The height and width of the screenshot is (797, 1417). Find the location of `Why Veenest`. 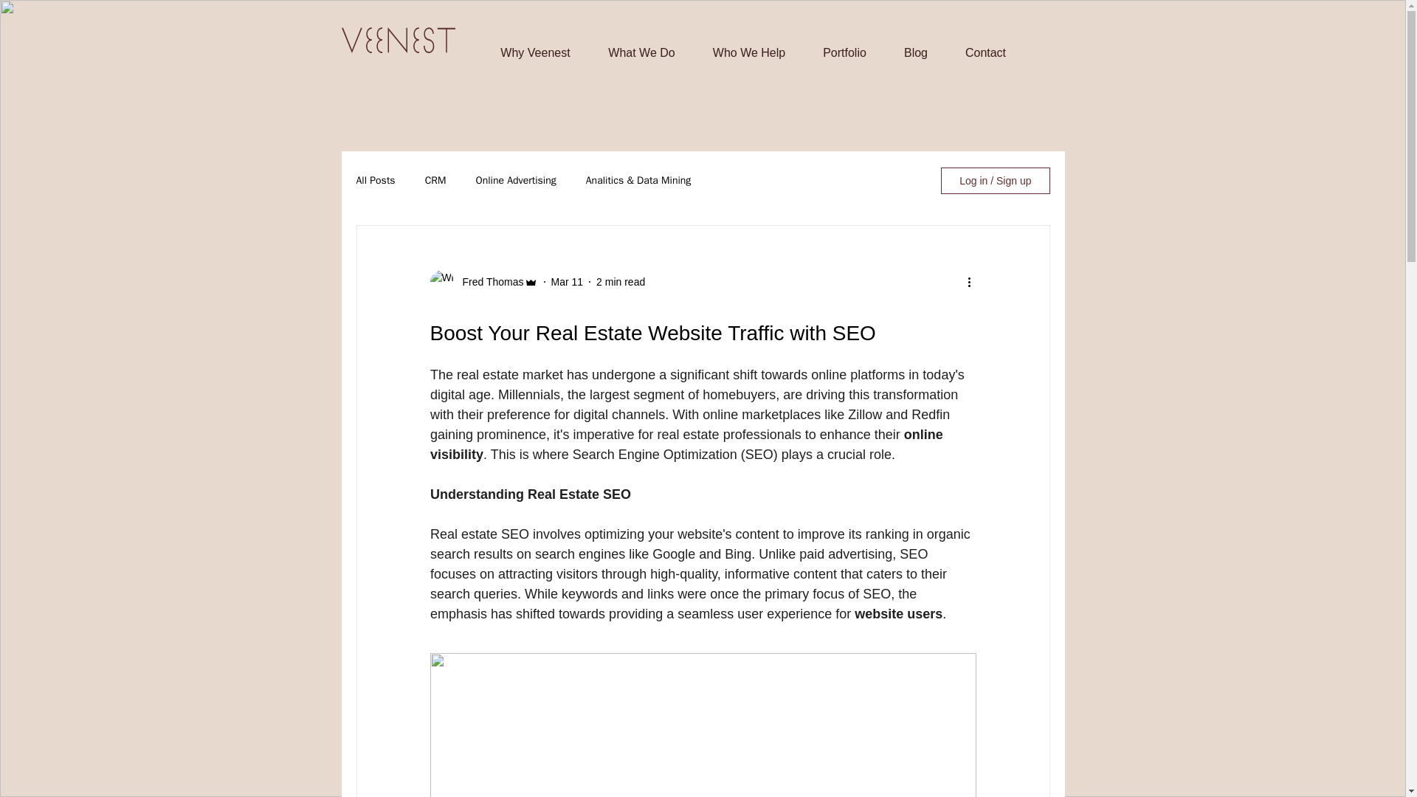

Why Veenest is located at coordinates (535, 46).